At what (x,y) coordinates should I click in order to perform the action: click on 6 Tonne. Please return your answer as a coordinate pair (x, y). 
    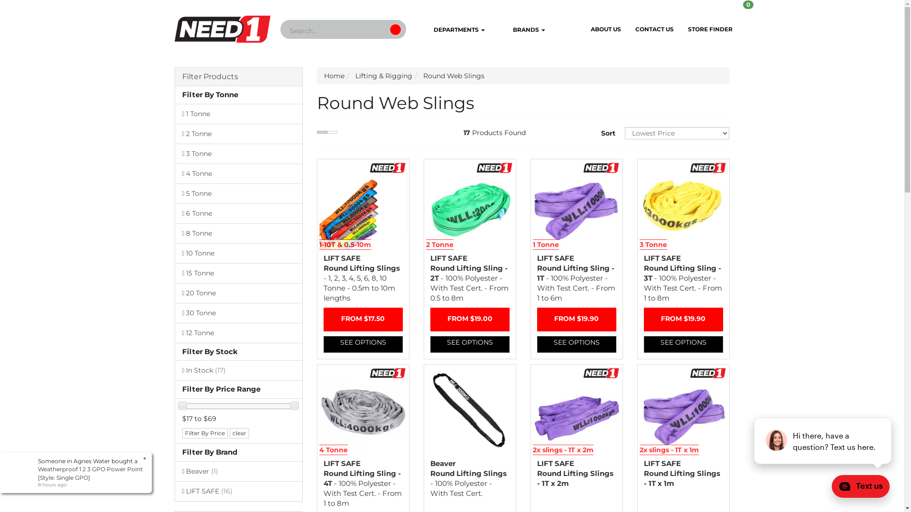
    Looking at the image, I should click on (238, 213).